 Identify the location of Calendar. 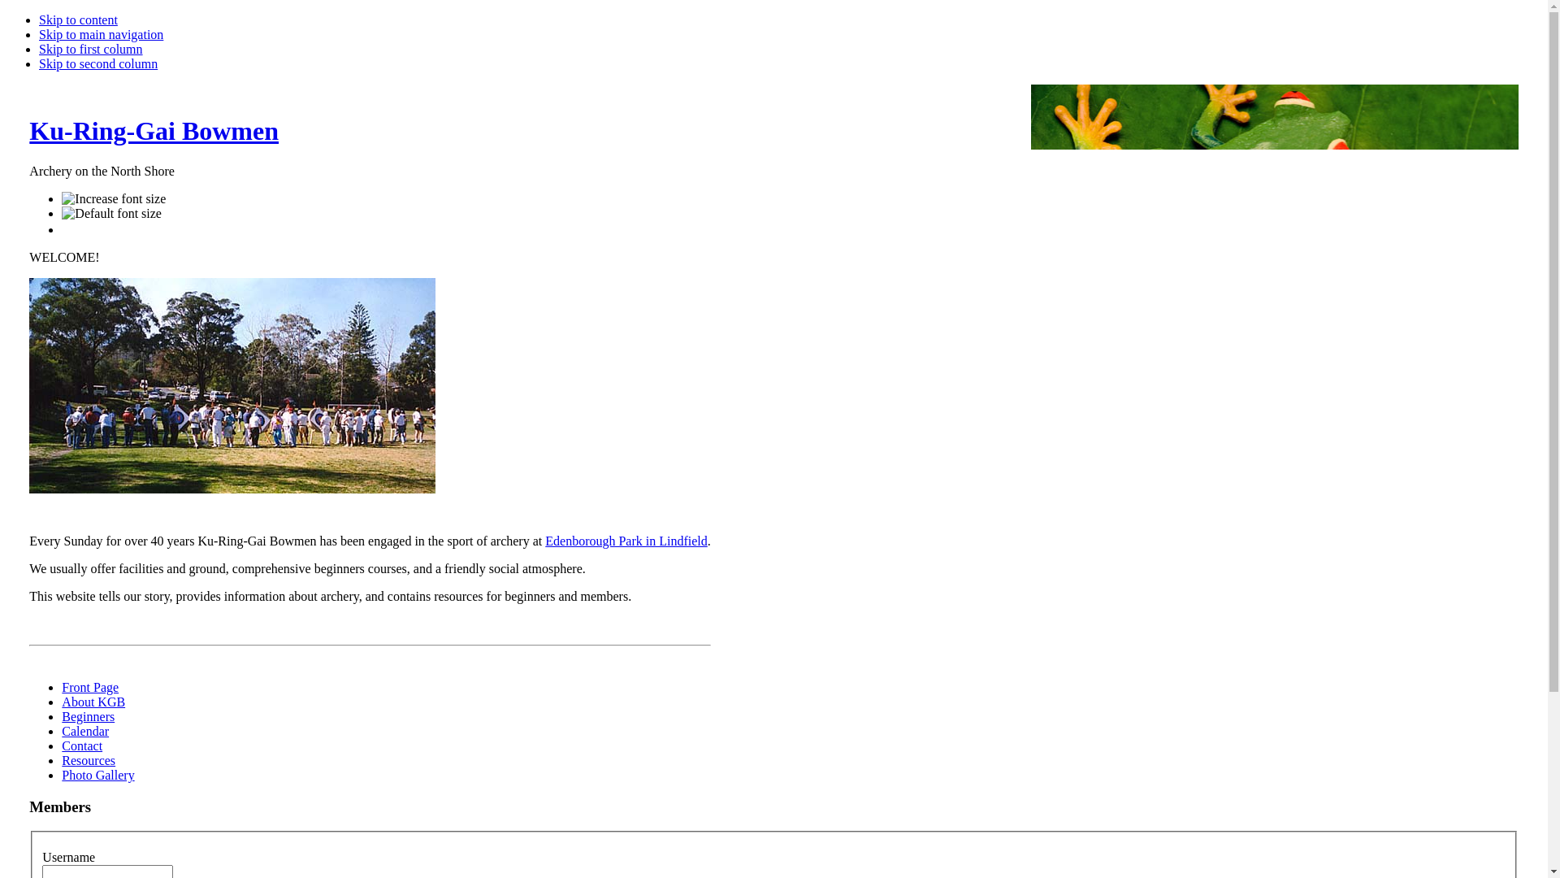
(85, 732).